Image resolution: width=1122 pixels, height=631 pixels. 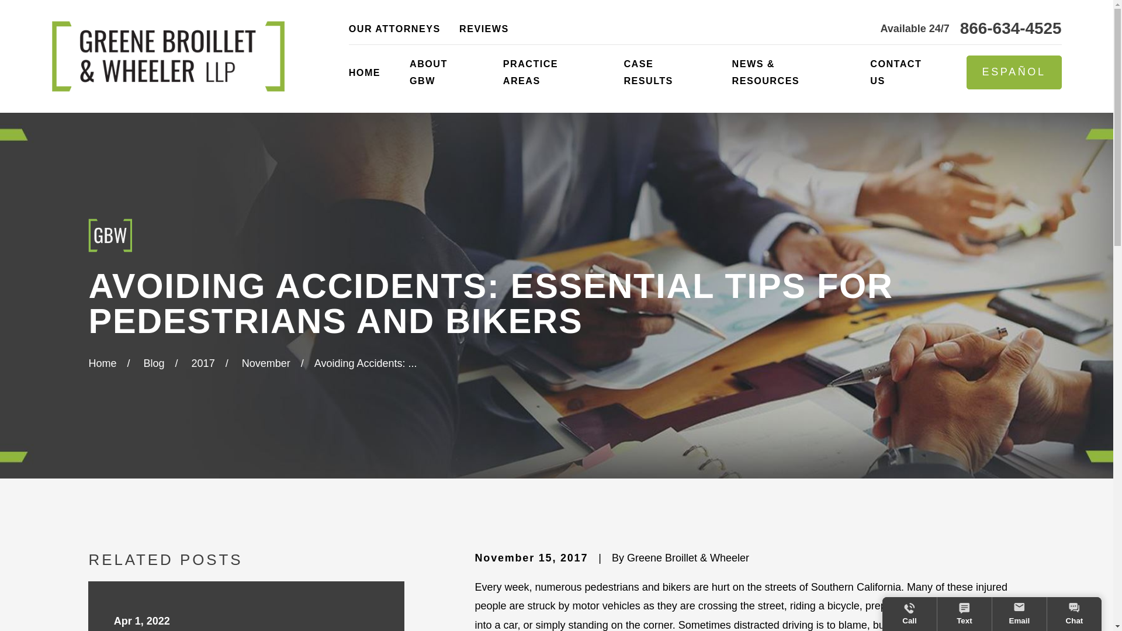 I want to click on PRACTICE AREAS, so click(x=548, y=72).